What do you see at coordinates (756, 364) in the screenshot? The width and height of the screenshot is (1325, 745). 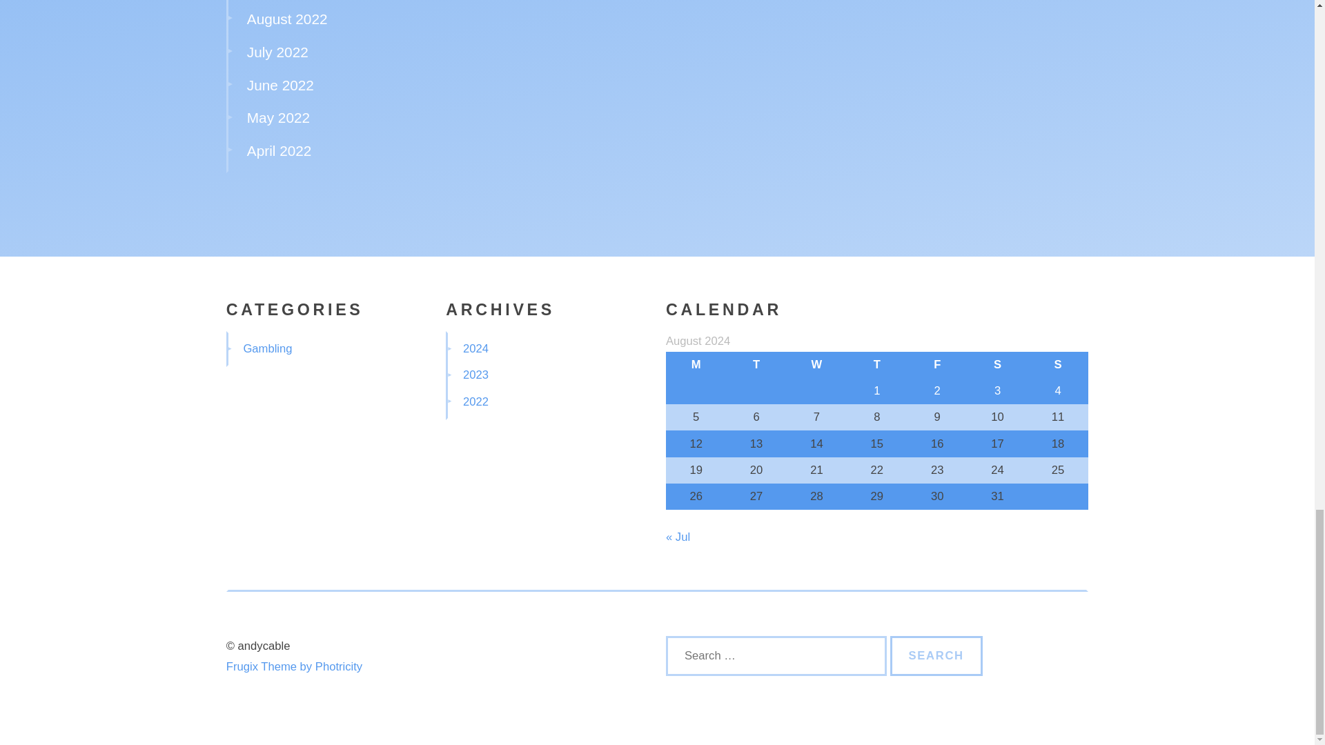 I see `Tuesday` at bounding box center [756, 364].